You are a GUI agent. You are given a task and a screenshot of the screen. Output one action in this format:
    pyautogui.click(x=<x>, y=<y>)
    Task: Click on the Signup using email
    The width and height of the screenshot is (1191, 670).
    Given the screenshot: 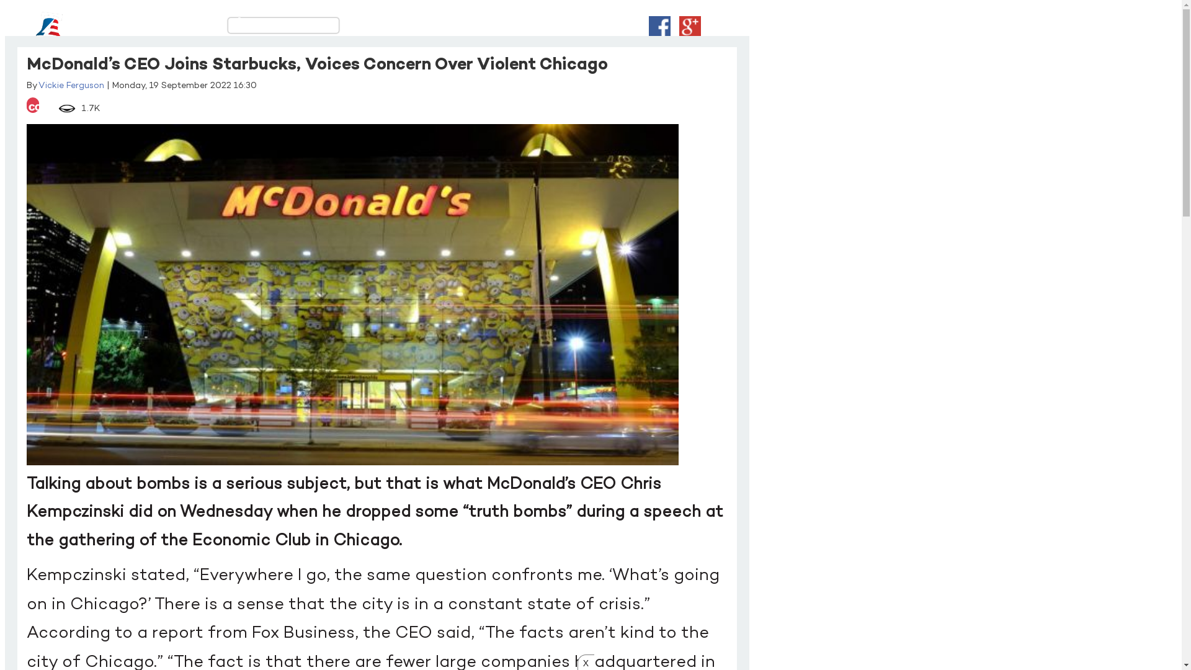 What is the action you would take?
    pyautogui.click(x=738, y=27)
    